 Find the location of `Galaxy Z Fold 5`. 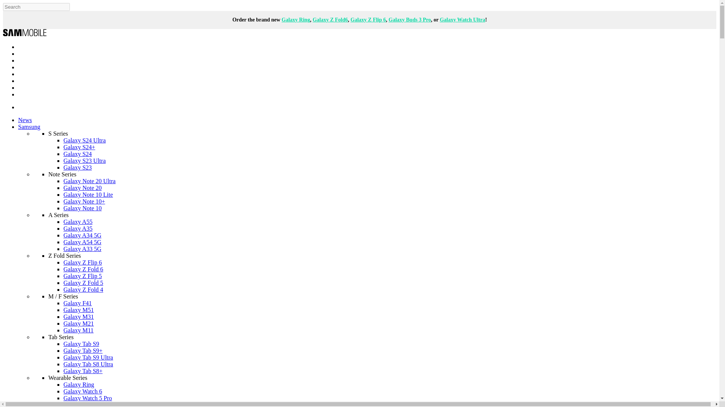

Galaxy Z Fold 5 is located at coordinates (83, 283).